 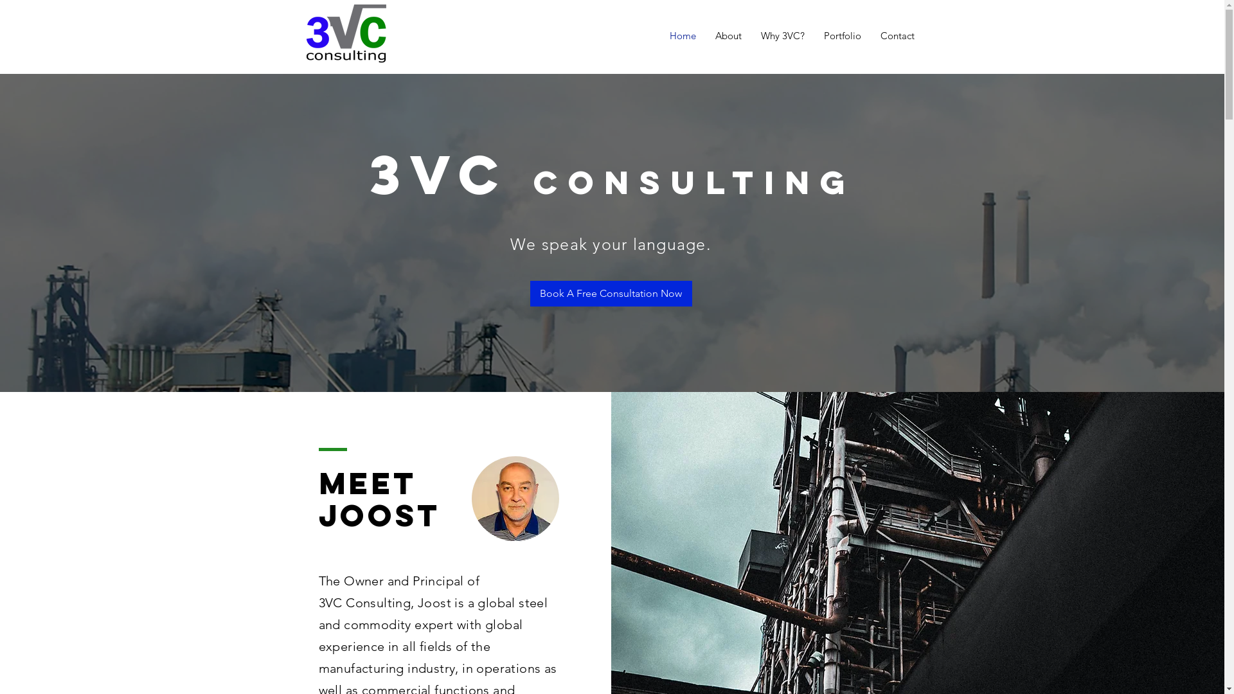 What do you see at coordinates (611, 294) in the screenshot?
I see `Book A Free Consultation Now` at bounding box center [611, 294].